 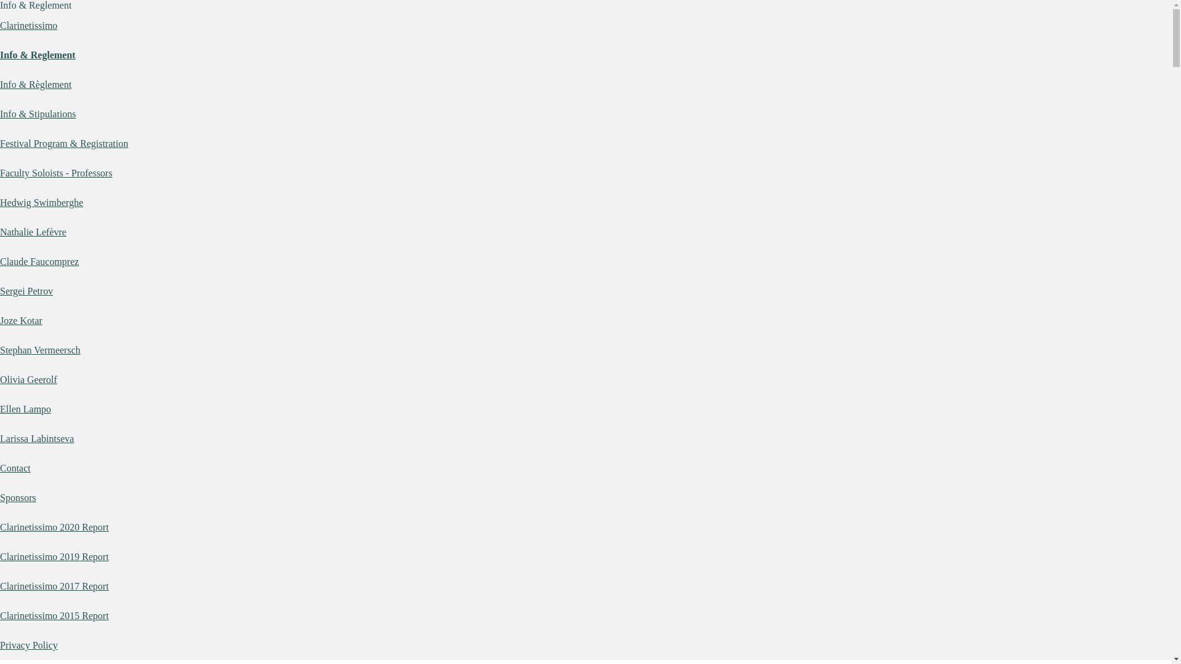 I want to click on Joze Kotar, so click(x=21, y=321).